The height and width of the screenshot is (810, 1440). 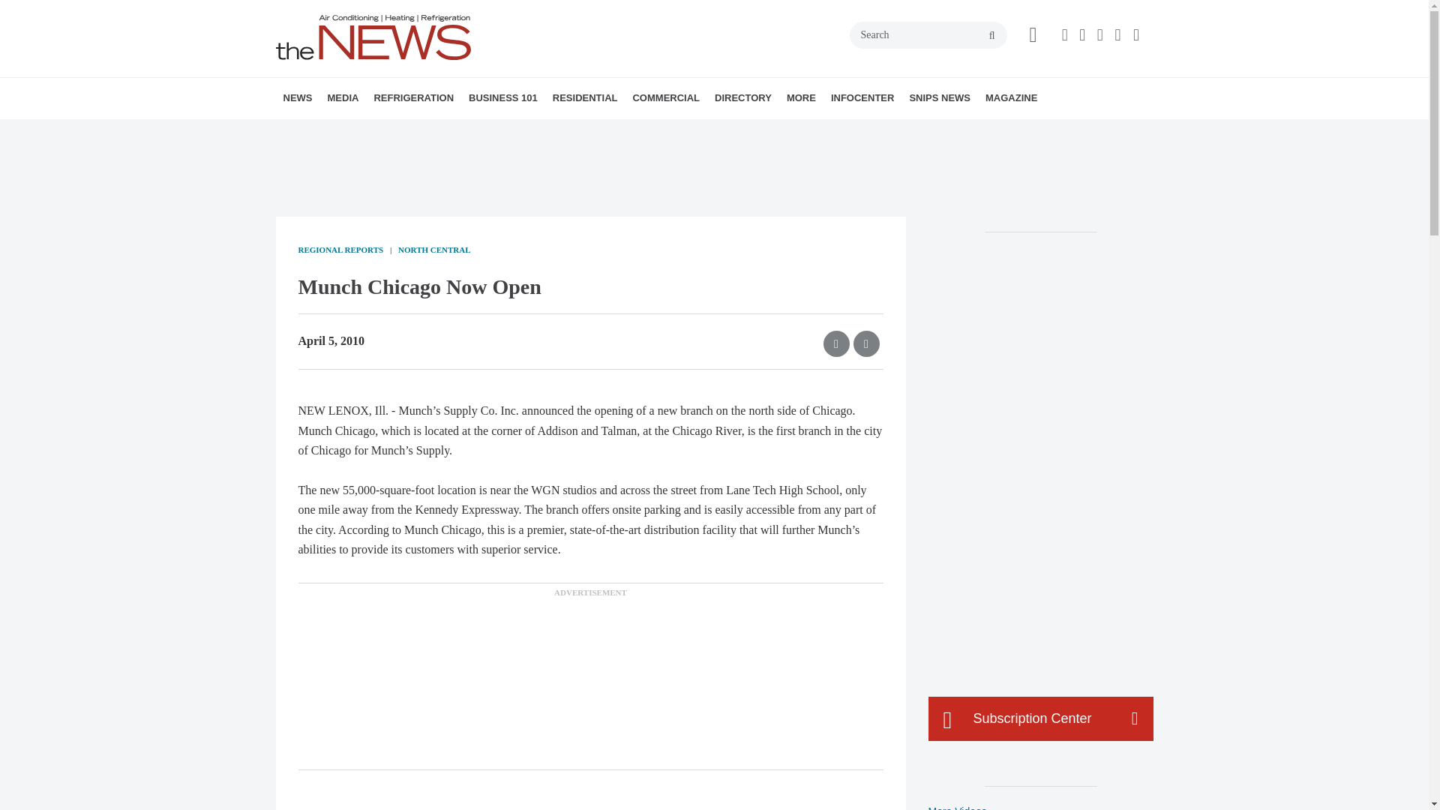 What do you see at coordinates (387, 131) in the screenshot?
I see `HVAC DATA` at bounding box center [387, 131].